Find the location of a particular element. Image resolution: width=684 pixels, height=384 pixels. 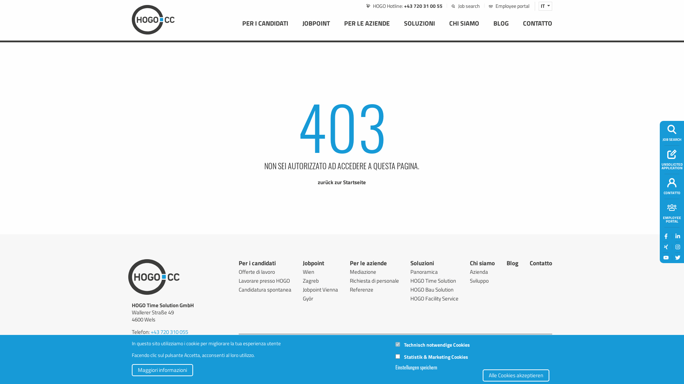

PER LE AZIENDE is located at coordinates (367, 28).